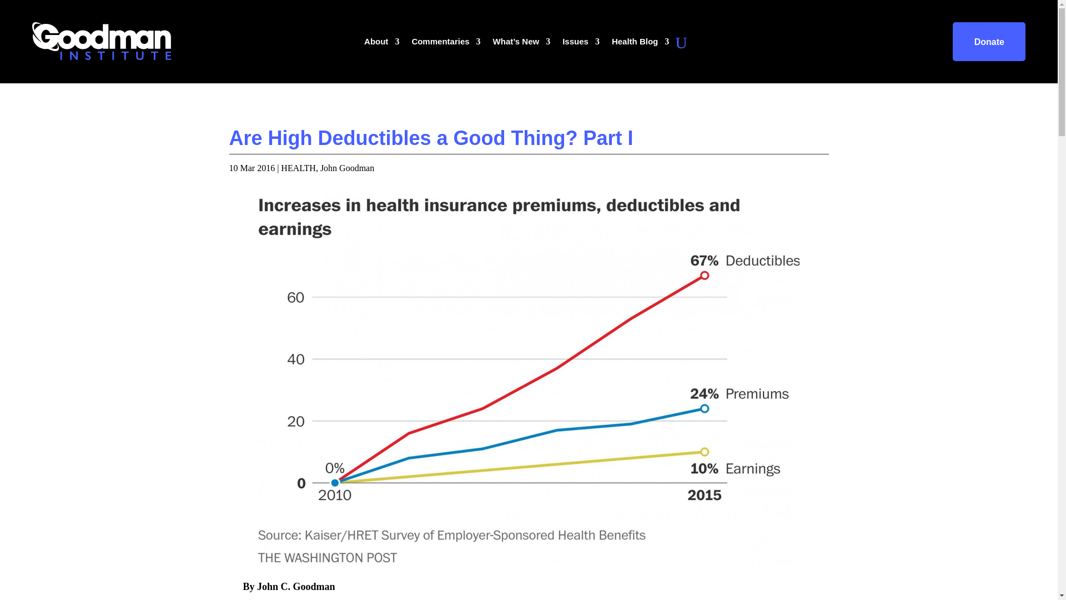  Describe the element at coordinates (446, 44) in the screenshot. I see `Commentaries` at that location.